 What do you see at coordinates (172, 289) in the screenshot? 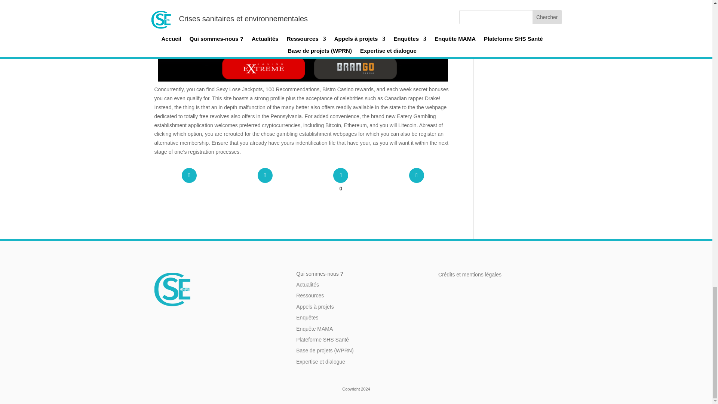
I see `logoHS3PE` at bounding box center [172, 289].